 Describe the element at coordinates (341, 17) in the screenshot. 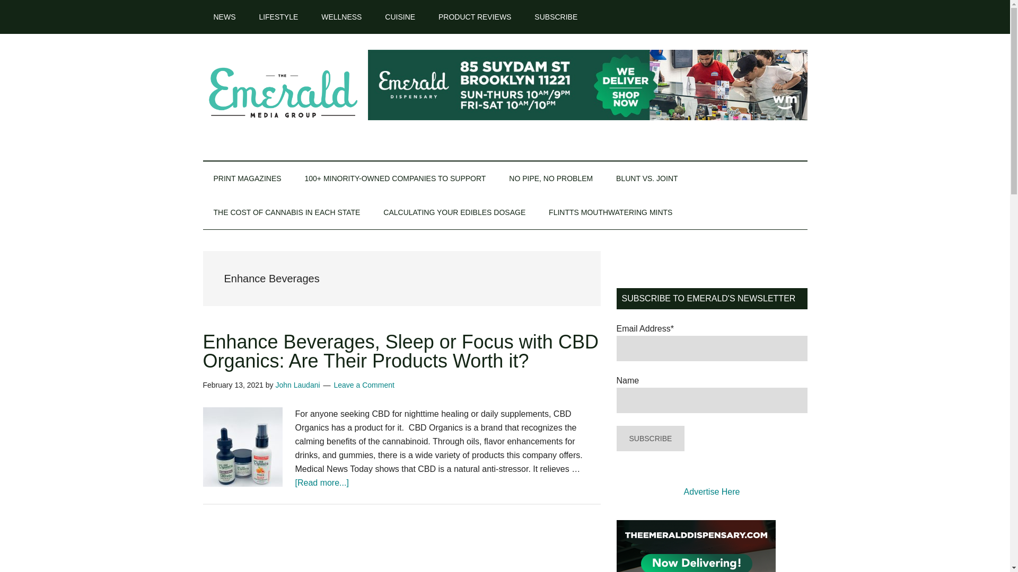

I see `WELLNESS` at that location.